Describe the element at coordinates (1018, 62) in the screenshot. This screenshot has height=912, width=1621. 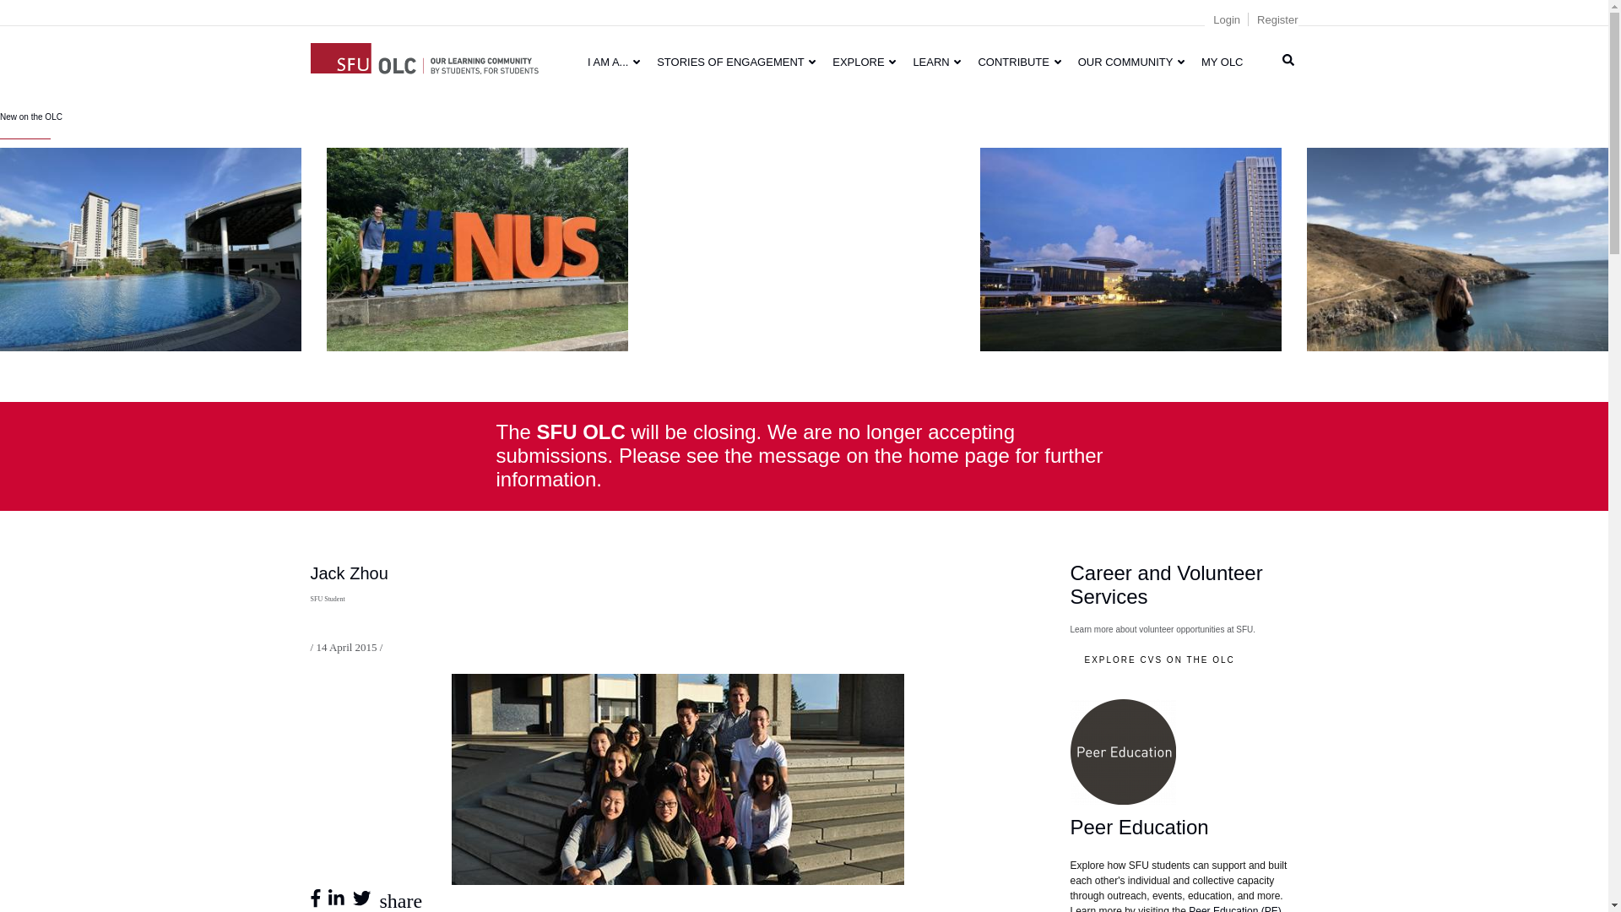
I see `CONTRIBUTE` at that location.